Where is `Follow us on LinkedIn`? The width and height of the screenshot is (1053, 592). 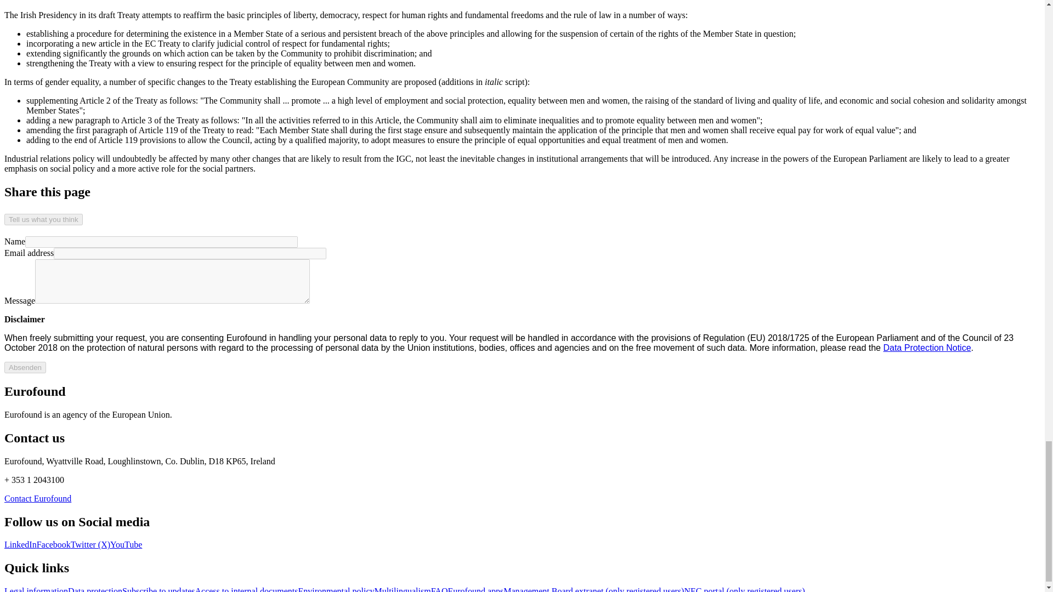 Follow us on LinkedIn is located at coordinates (20, 544).